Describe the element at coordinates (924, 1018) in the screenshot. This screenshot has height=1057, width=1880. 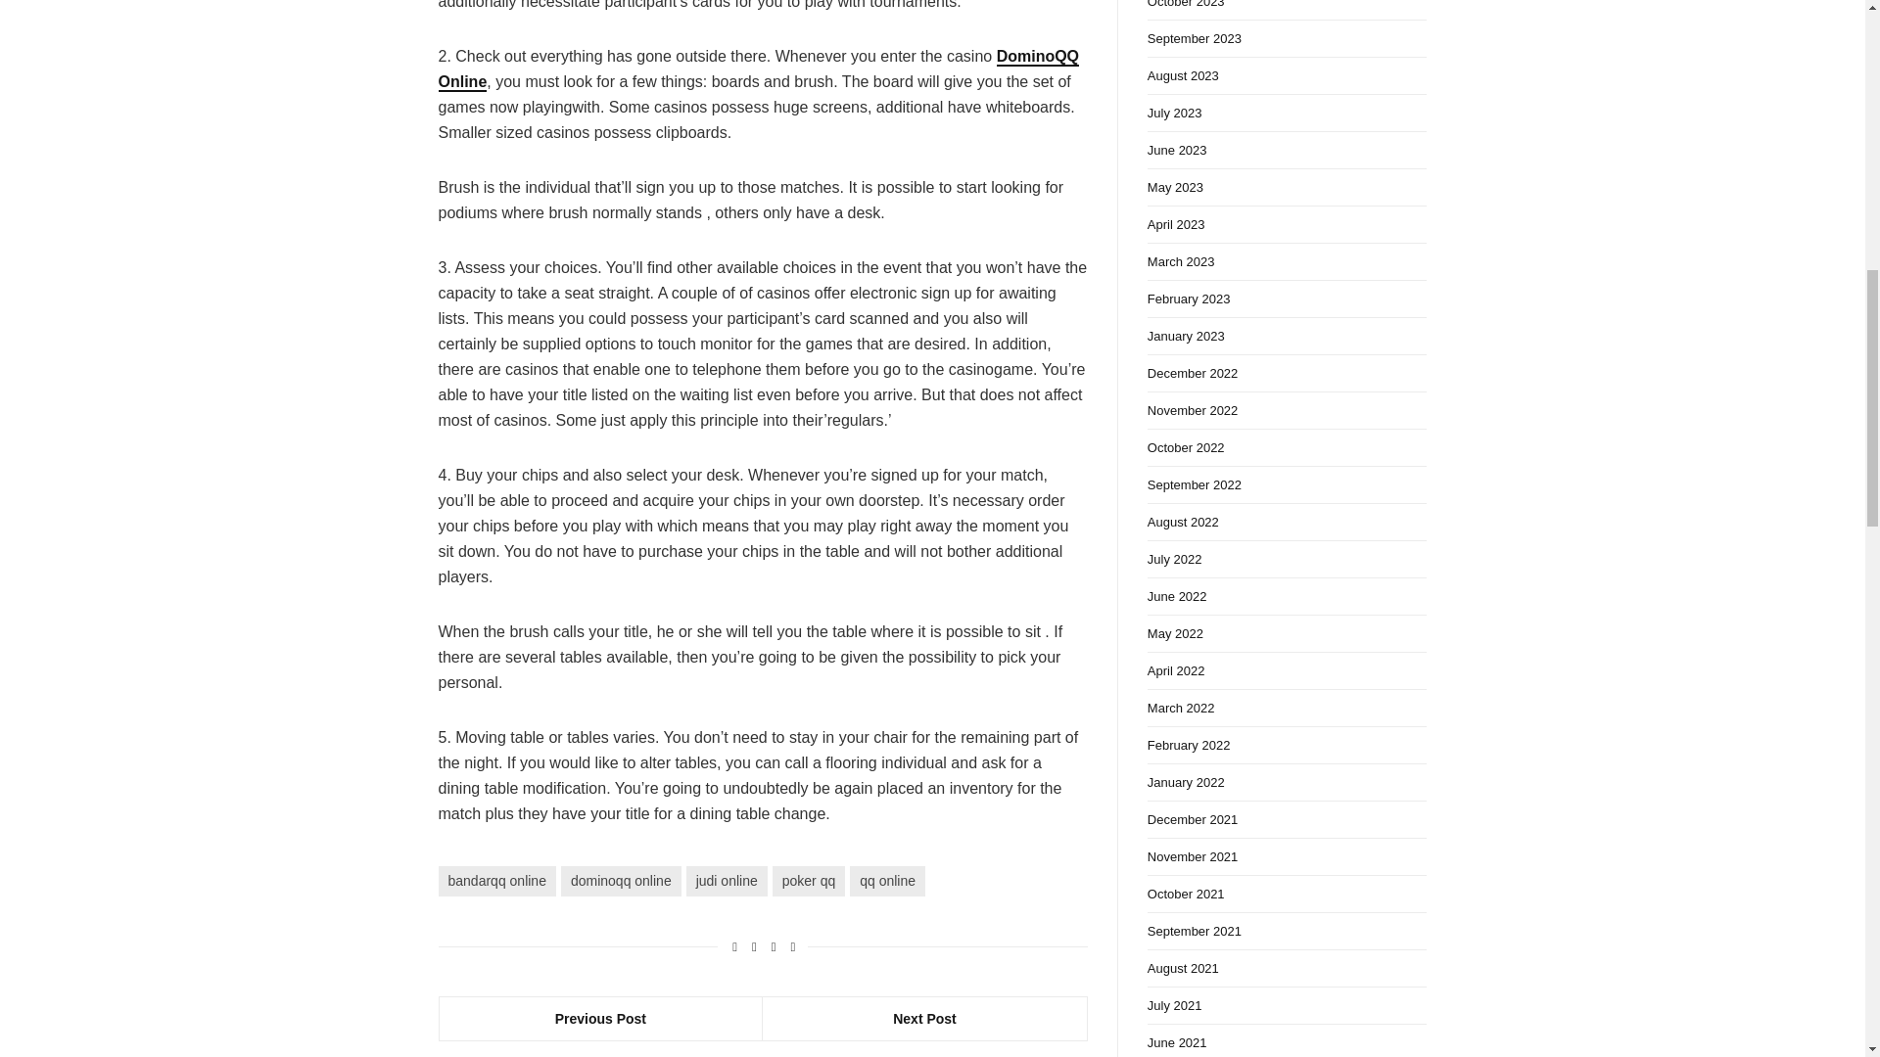
I see `Next Post` at that location.